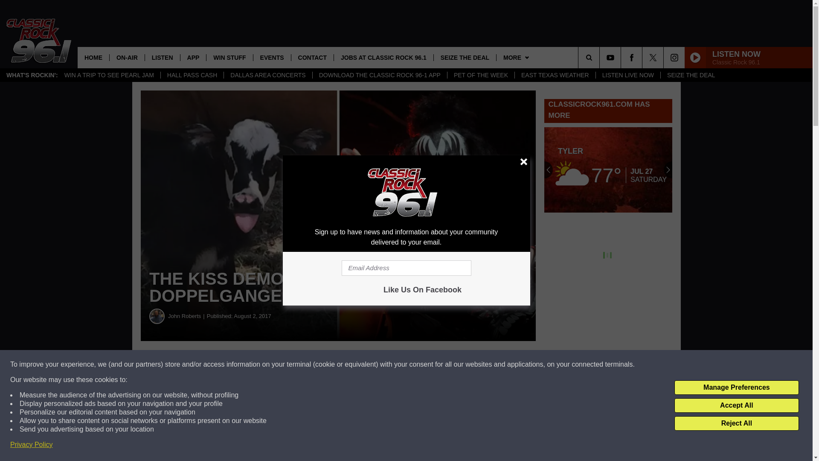  What do you see at coordinates (736, 406) in the screenshot?
I see `Accept All` at bounding box center [736, 406].